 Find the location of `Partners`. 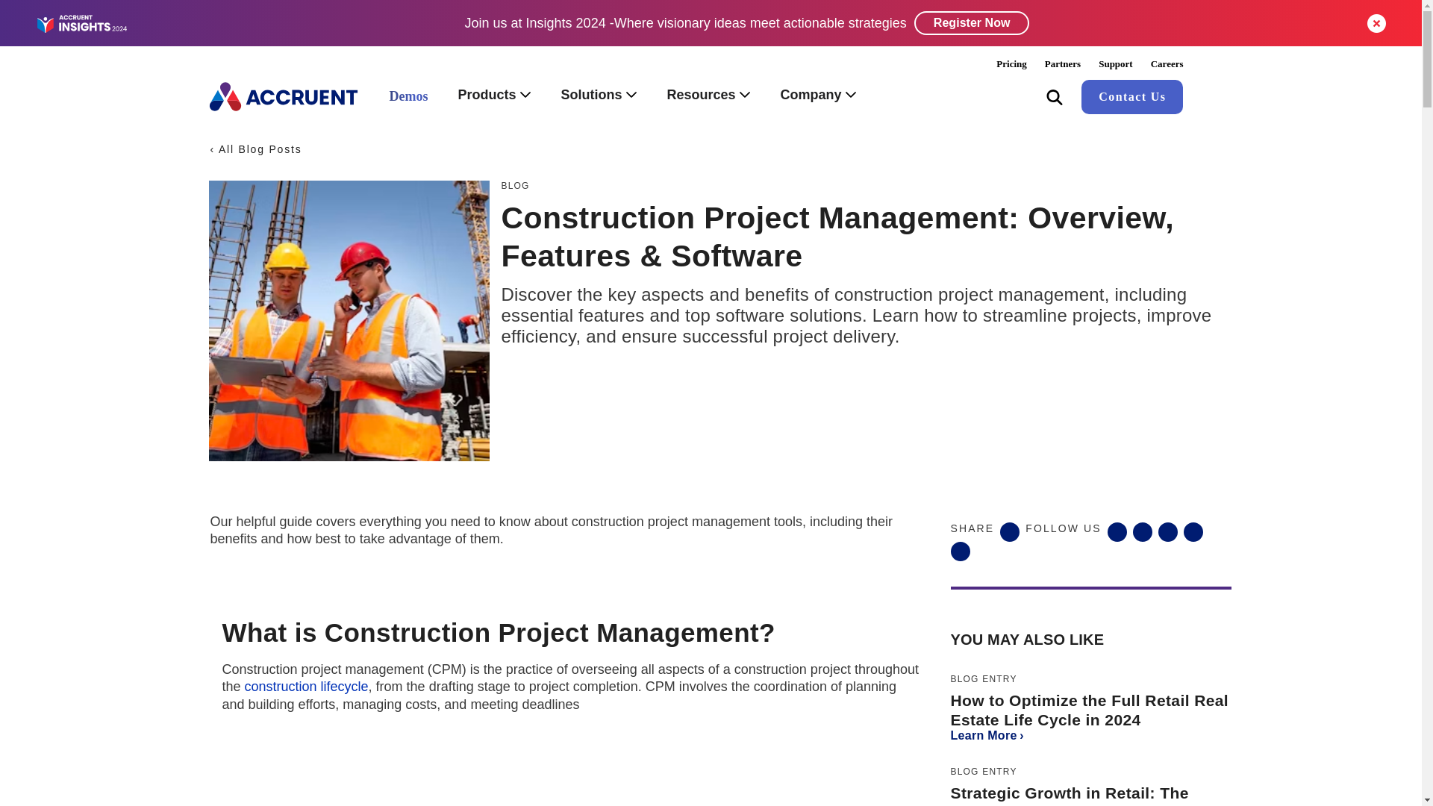

Partners is located at coordinates (1063, 63).